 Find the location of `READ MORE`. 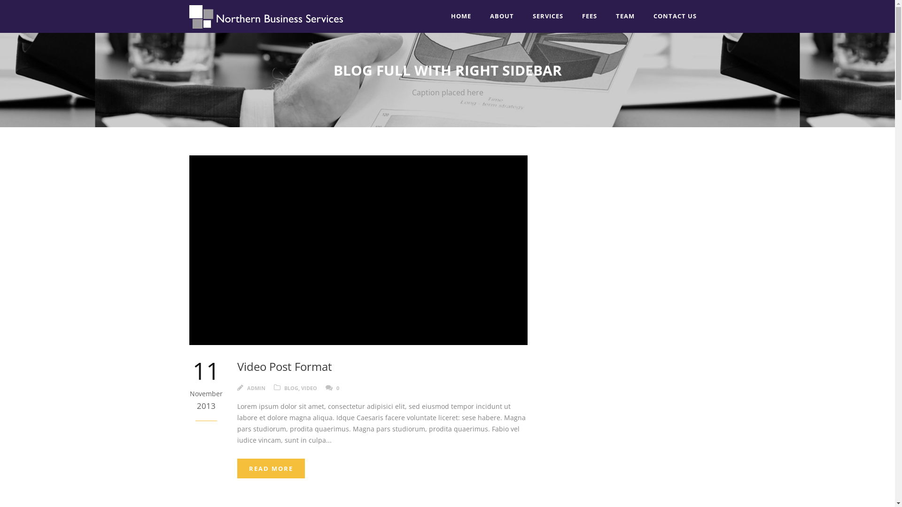

READ MORE is located at coordinates (271, 469).